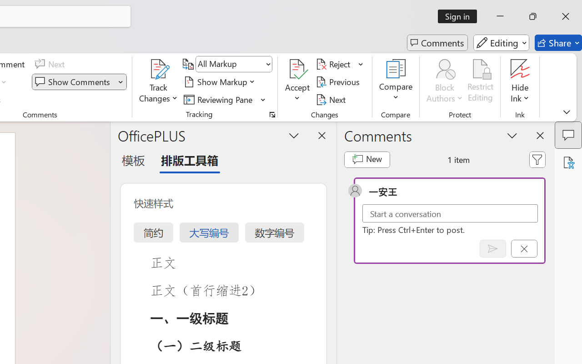  Describe the element at coordinates (297, 69) in the screenshot. I see `Accept and Move to Next` at that location.